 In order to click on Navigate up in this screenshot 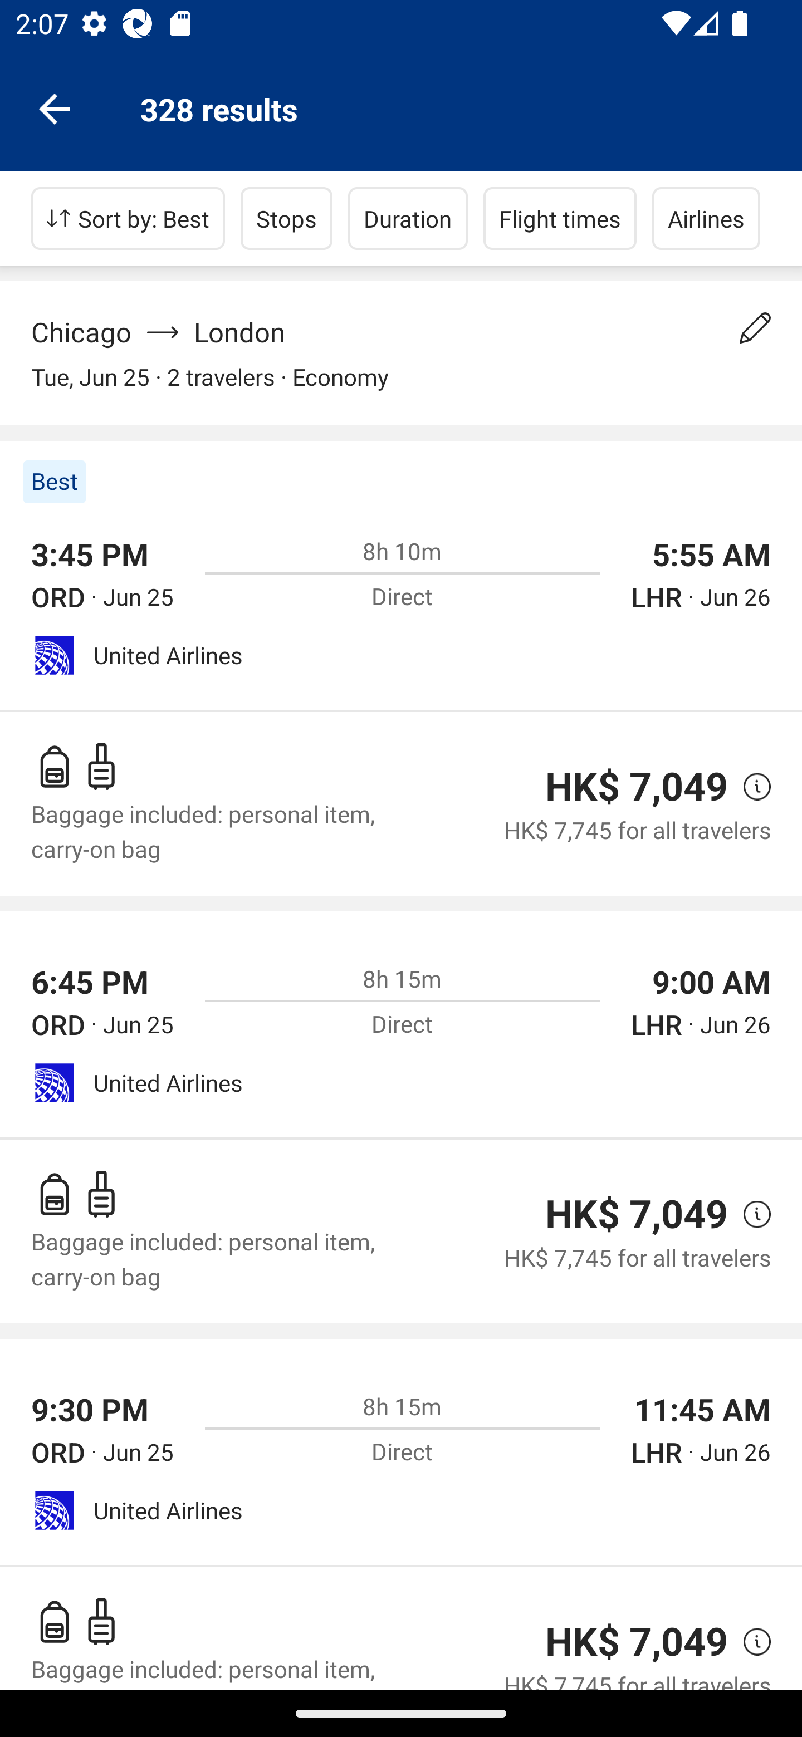, I will do `click(55, 108)`.